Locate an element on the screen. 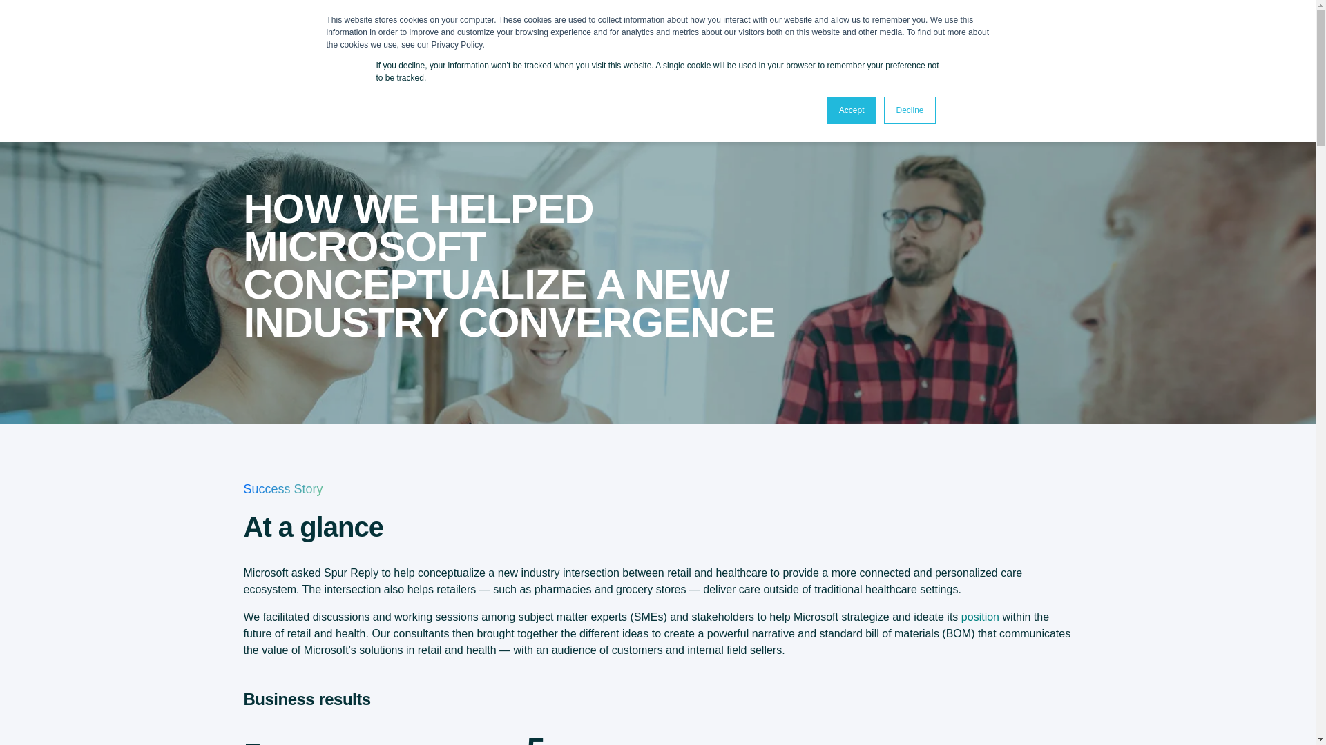  SERVICES is located at coordinates (535, 30).